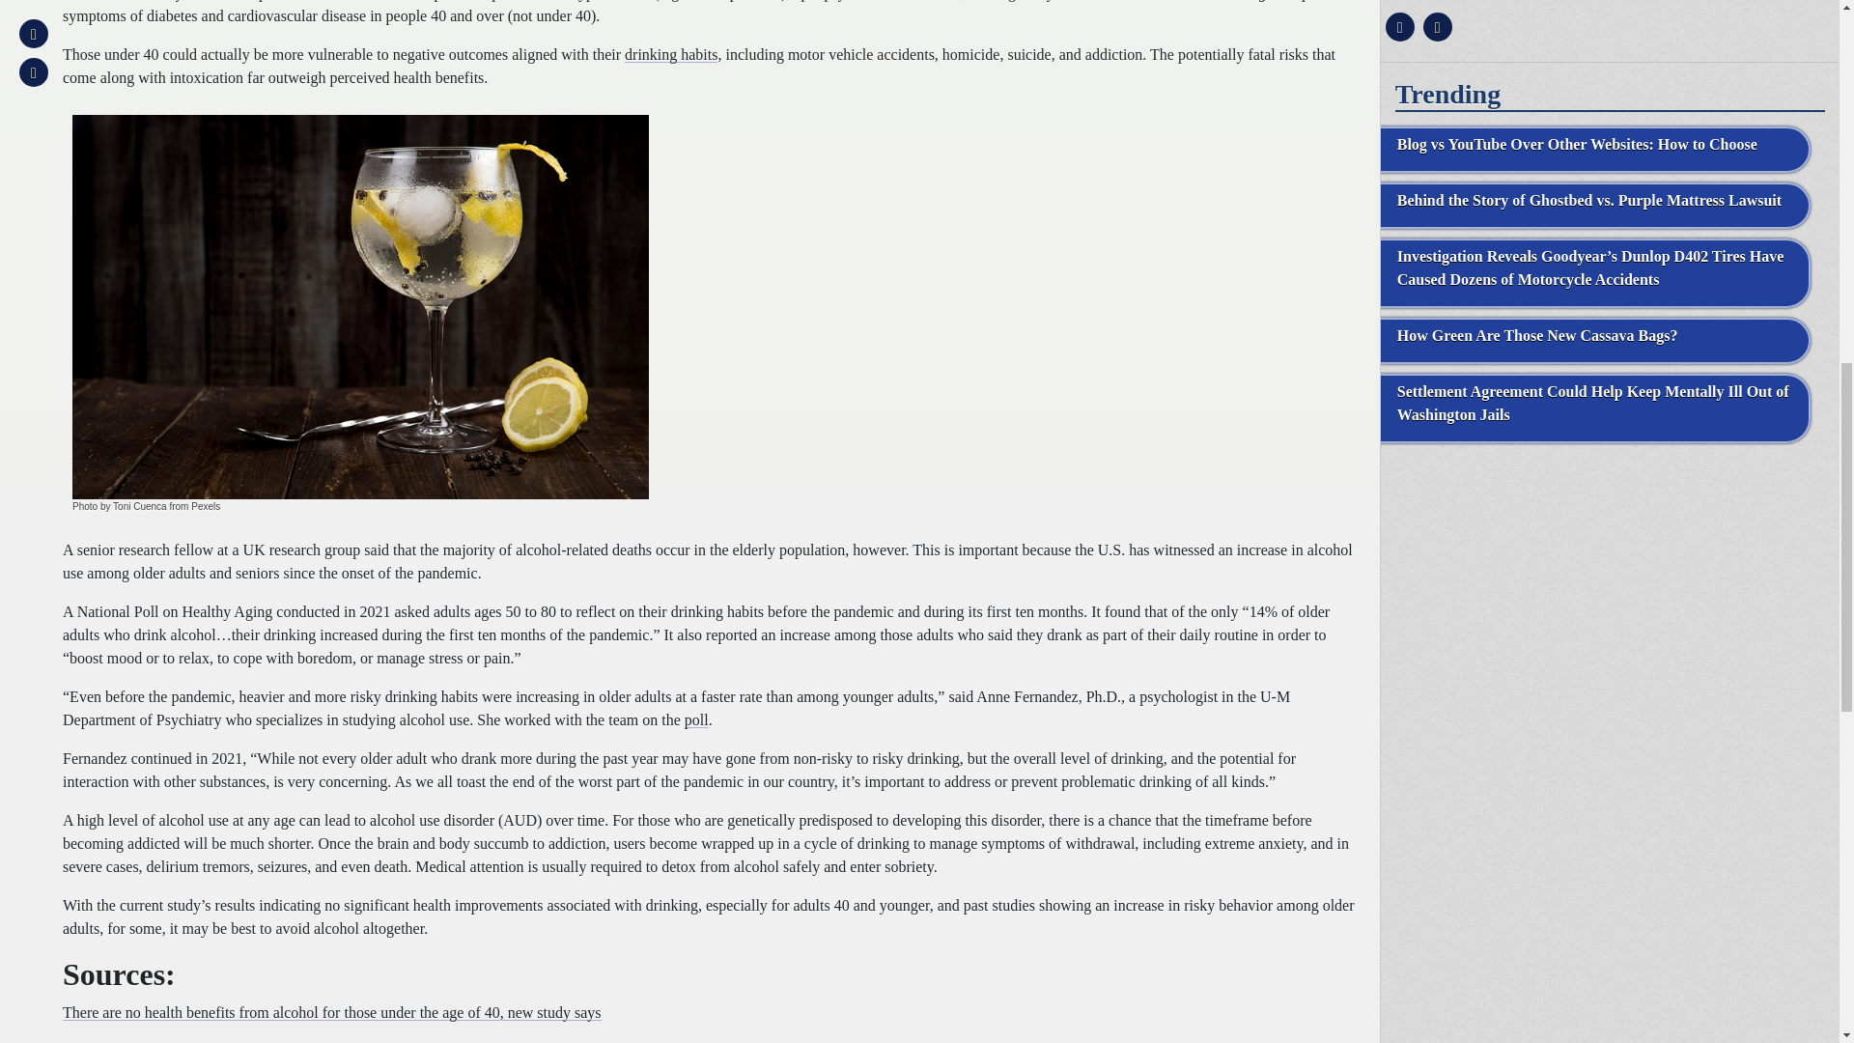 The height and width of the screenshot is (1043, 1854). Describe the element at coordinates (671, 54) in the screenshot. I see `drinking habits` at that location.